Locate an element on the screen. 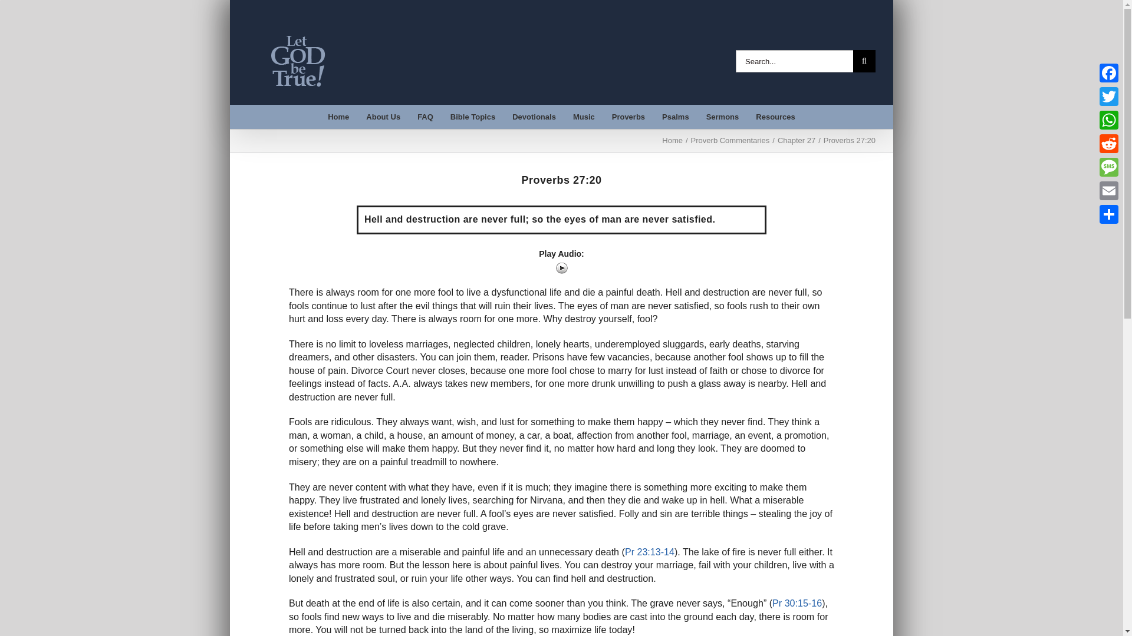 Image resolution: width=1132 pixels, height=636 pixels. Email is located at coordinates (1108, 191).